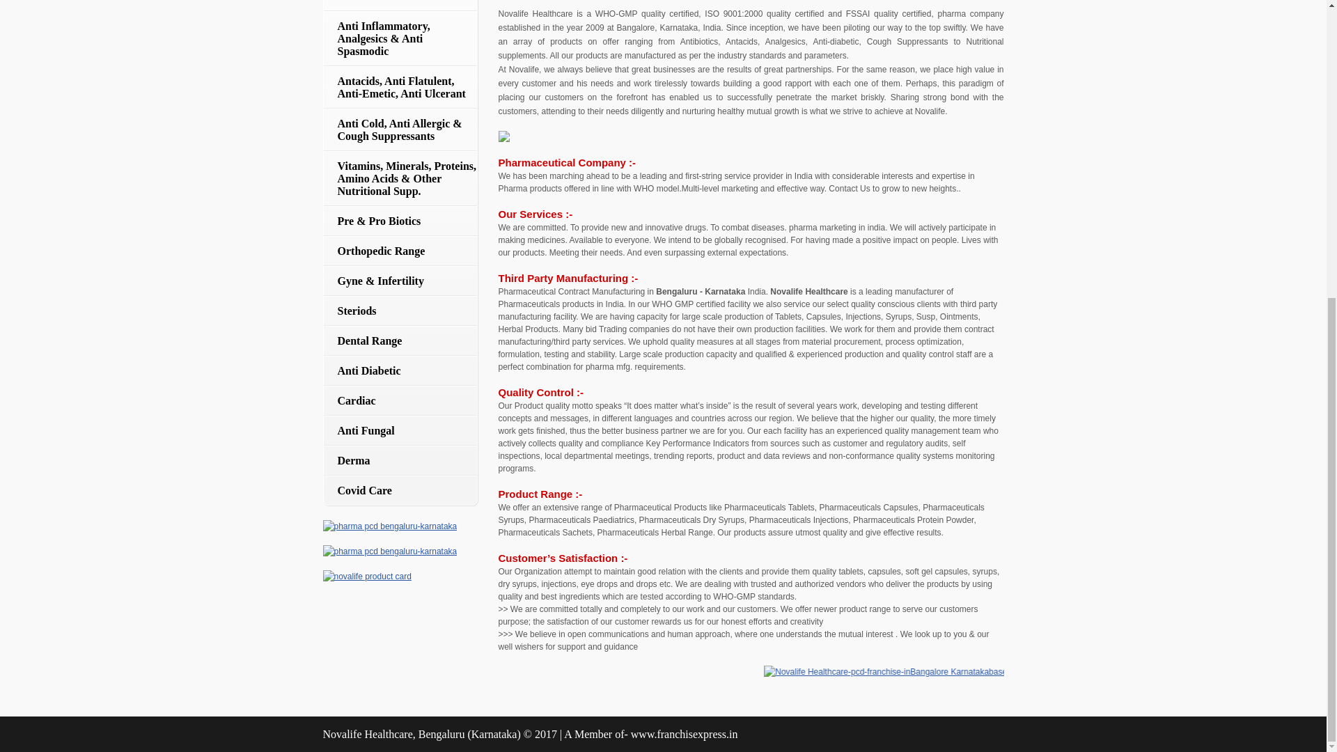  Describe the element at coordinates (400, 6) in the screenshot. I see `Anti Biotics` at that location.